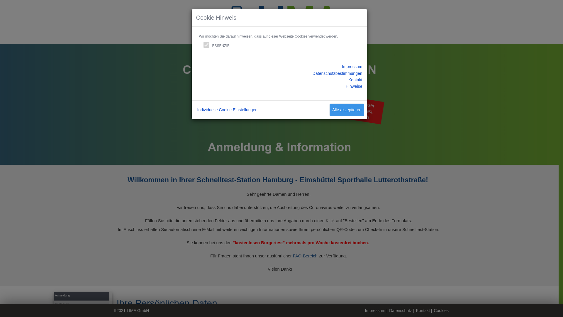 This screenshot has height=317, width=563. What do you see at coordinates (375, 311) in the screenshot?
I see `Impressum` at bounding box center [375, 311].